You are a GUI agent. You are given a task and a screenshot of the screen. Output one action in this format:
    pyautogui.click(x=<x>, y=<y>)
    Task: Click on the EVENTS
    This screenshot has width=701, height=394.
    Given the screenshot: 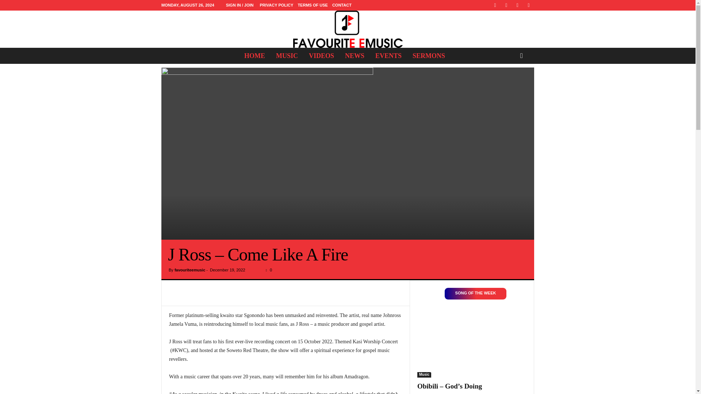 What is the action you would take?
    pyautogui.click(x=388, y=55)
    